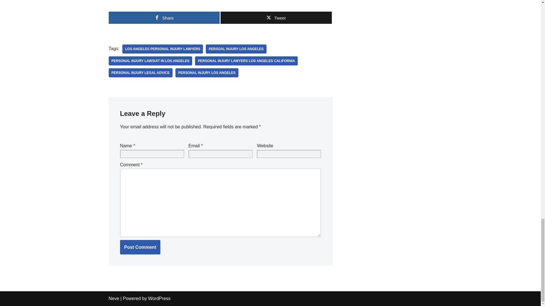  I want to click on los angeles personal injury lawyers, so click(163, 49).